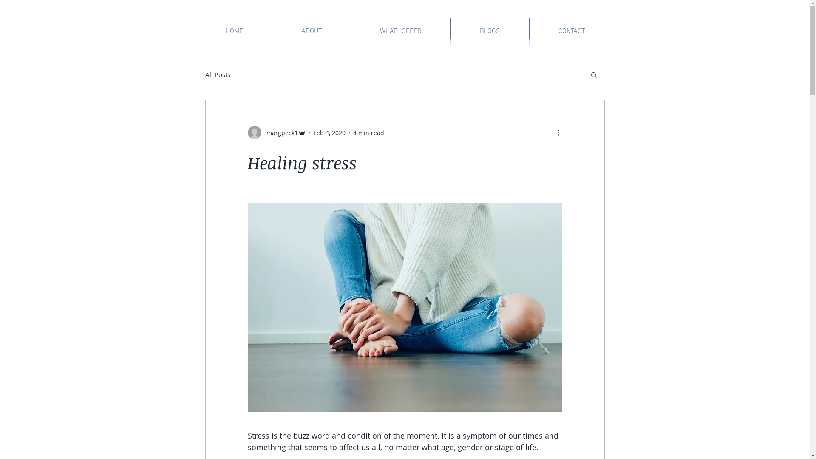 Image resolution: width=816 pixels, height=459 pixels. I want to click on HOME, so click(234, 31).